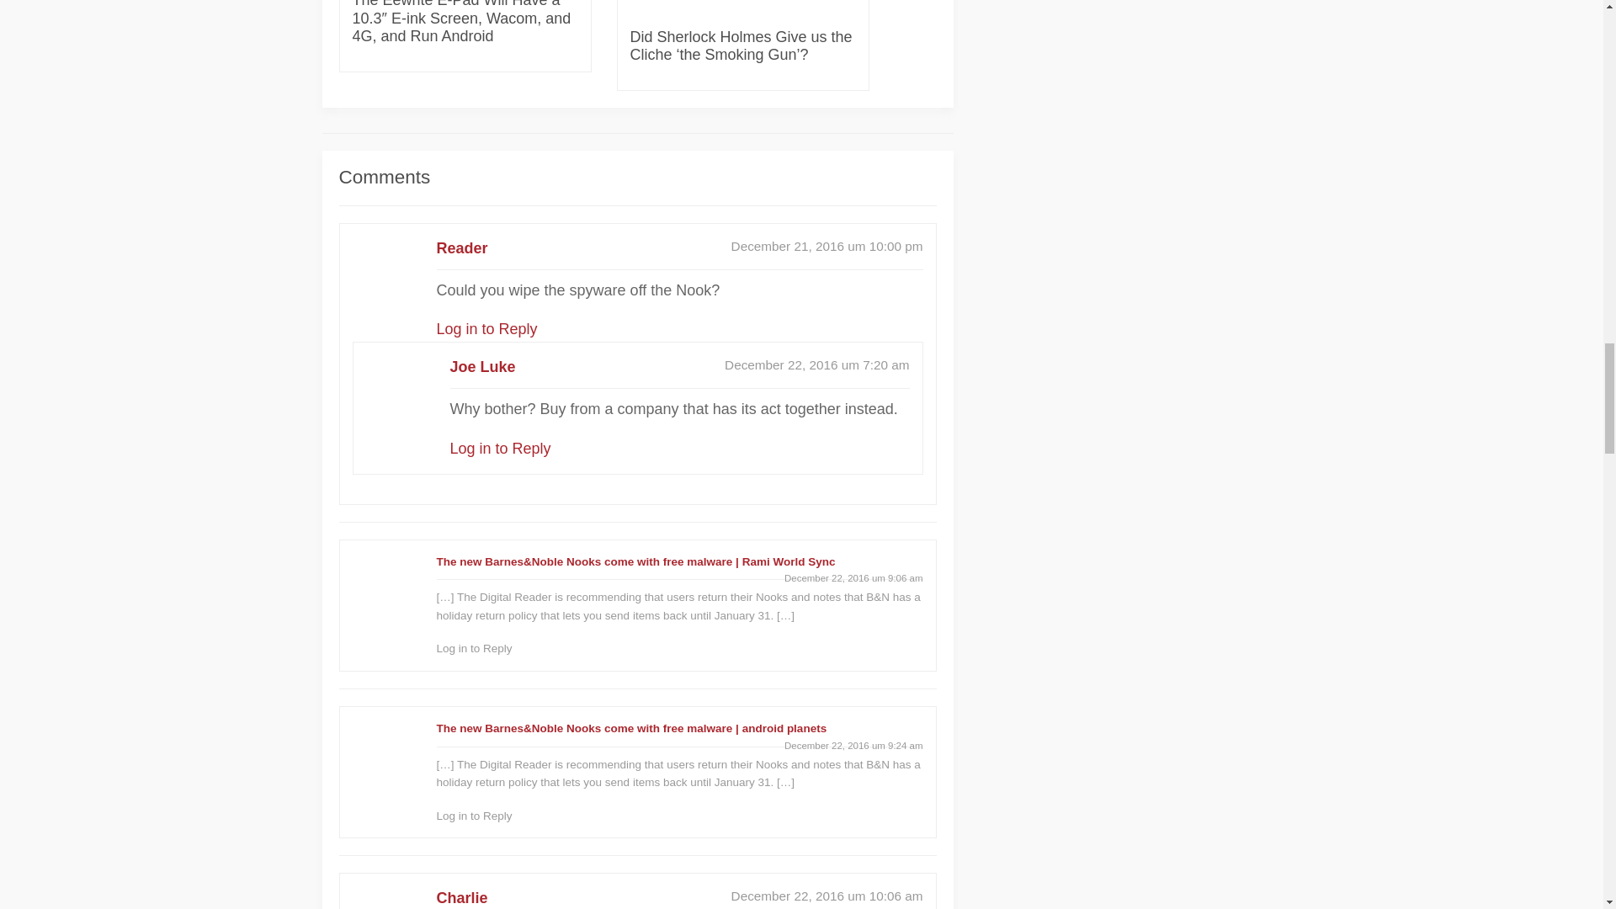 This screenshot has height=909, width=1616. What do you see at coordinates (474, 648) in the screenshot?
I see `Log in to Reply` at bounding box center [474, 648].